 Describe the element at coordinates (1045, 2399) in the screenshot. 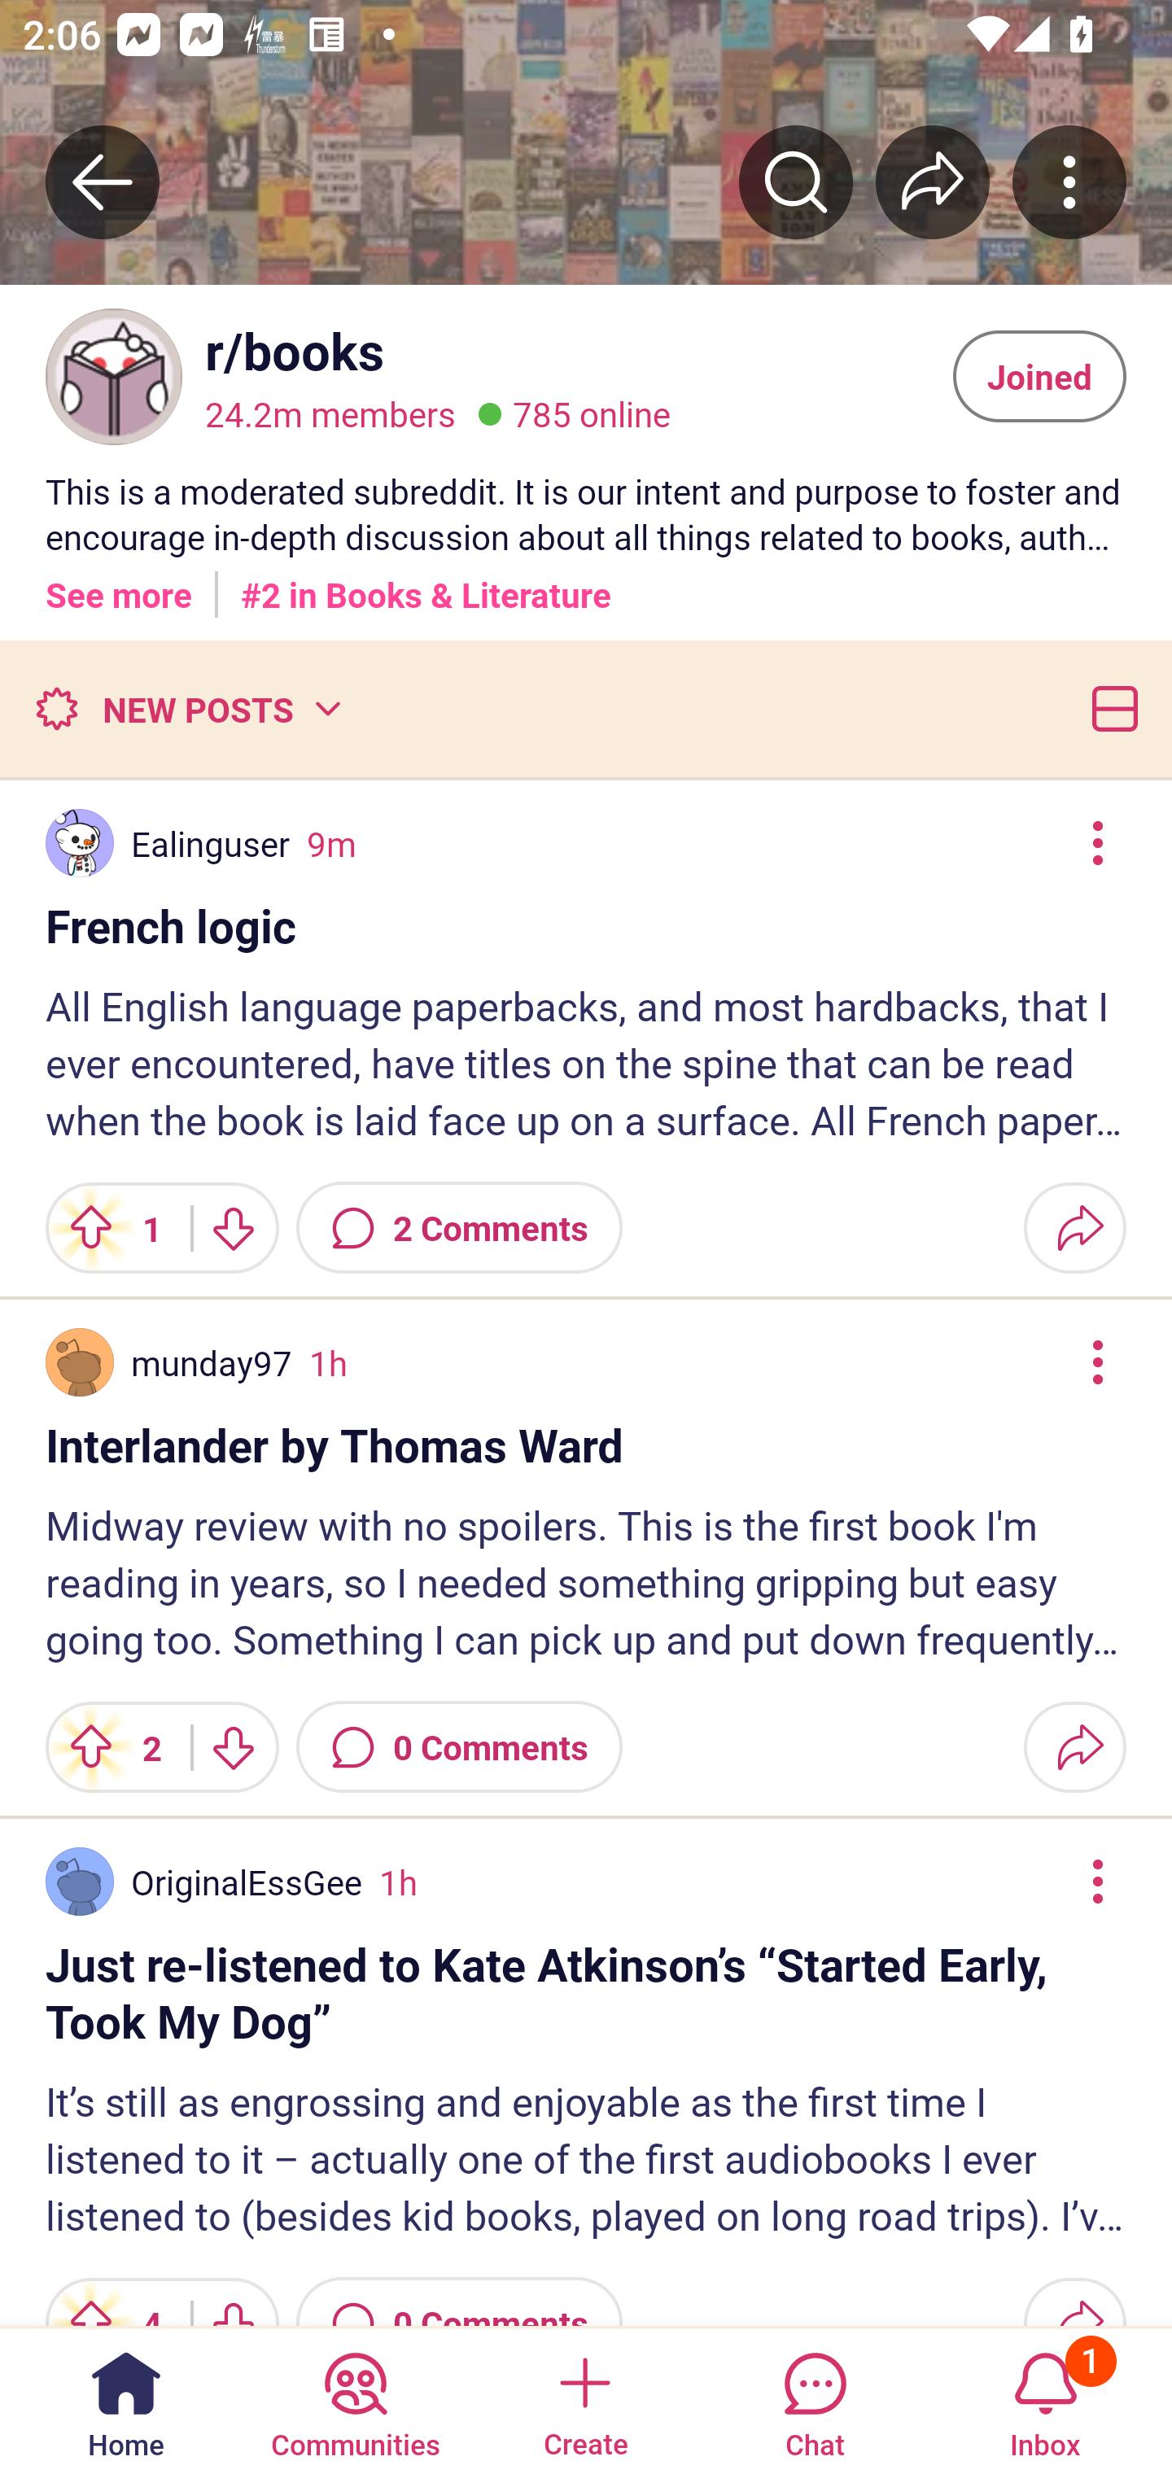

I see `Inbox, has 1 notification 1 Inbox` at that location.